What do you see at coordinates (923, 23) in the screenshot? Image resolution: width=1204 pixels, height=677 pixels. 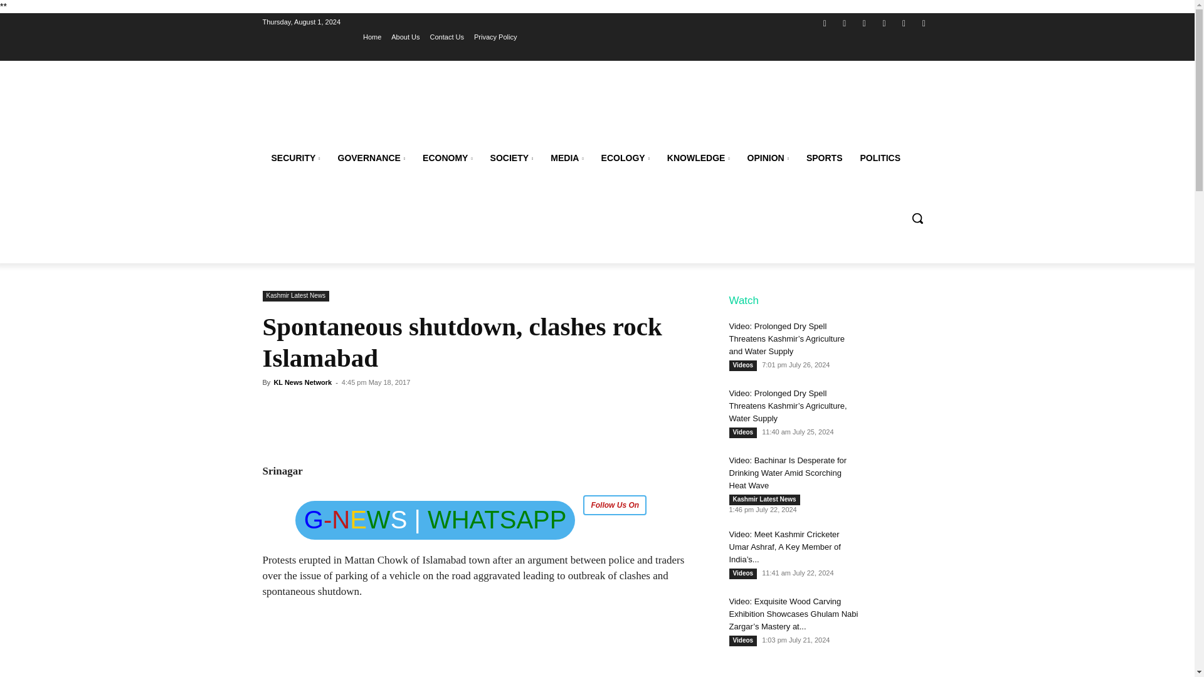 I see `Youtube` at bounding box center [923, 23].